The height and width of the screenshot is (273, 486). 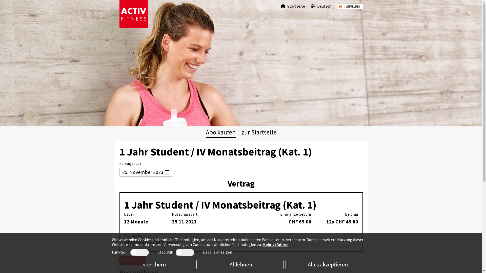 I want to click on Startseite, so click(x=293, y=6).